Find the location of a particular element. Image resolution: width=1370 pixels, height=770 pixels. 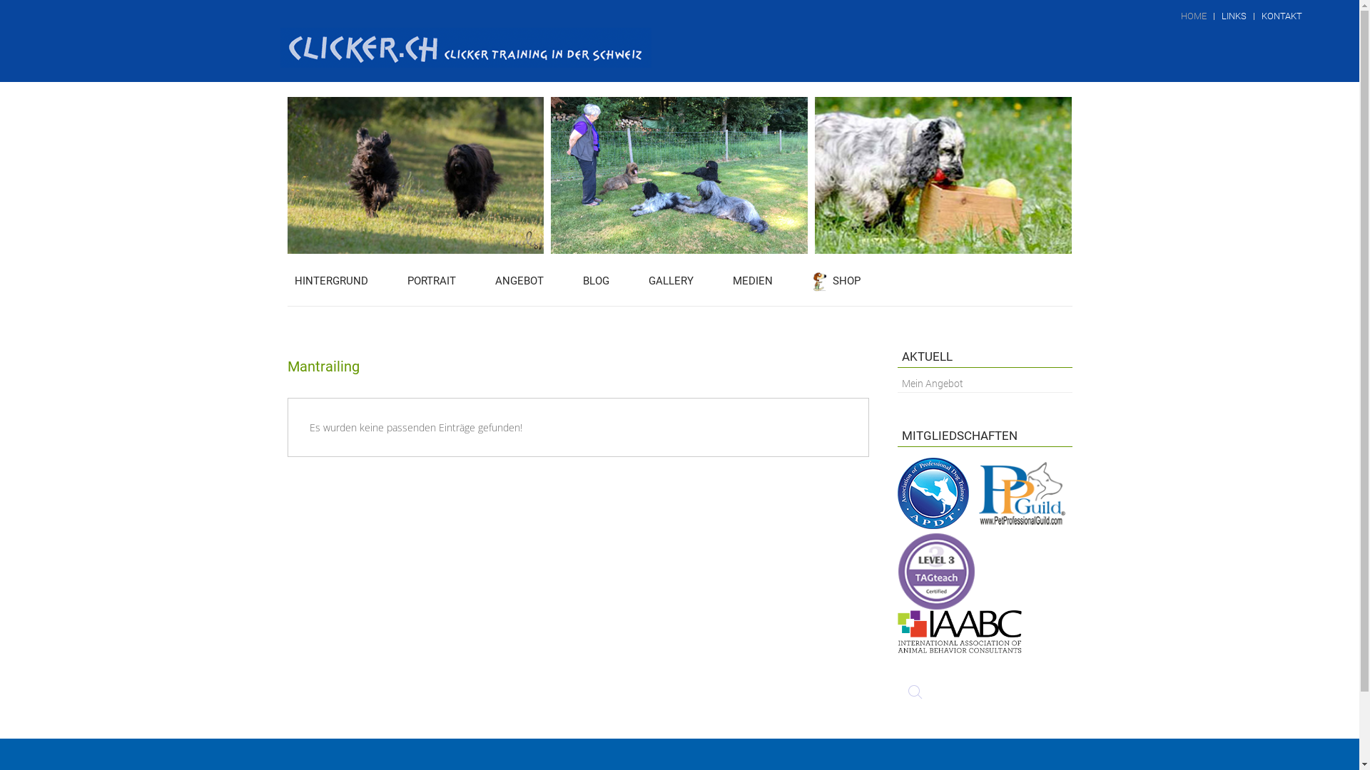

HOME is located at coordinates (1194, 16).